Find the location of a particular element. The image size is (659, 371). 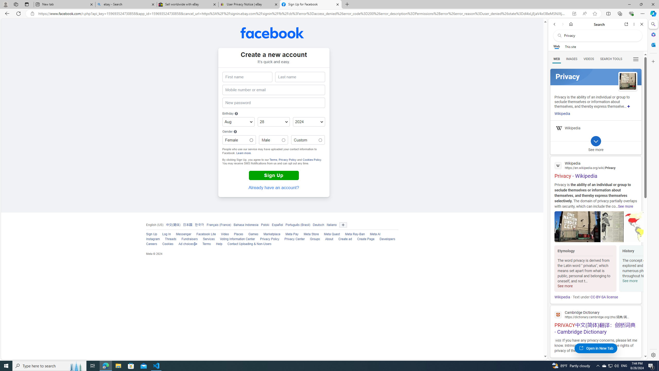

Meta Pay is located at coordinates (289, 234).